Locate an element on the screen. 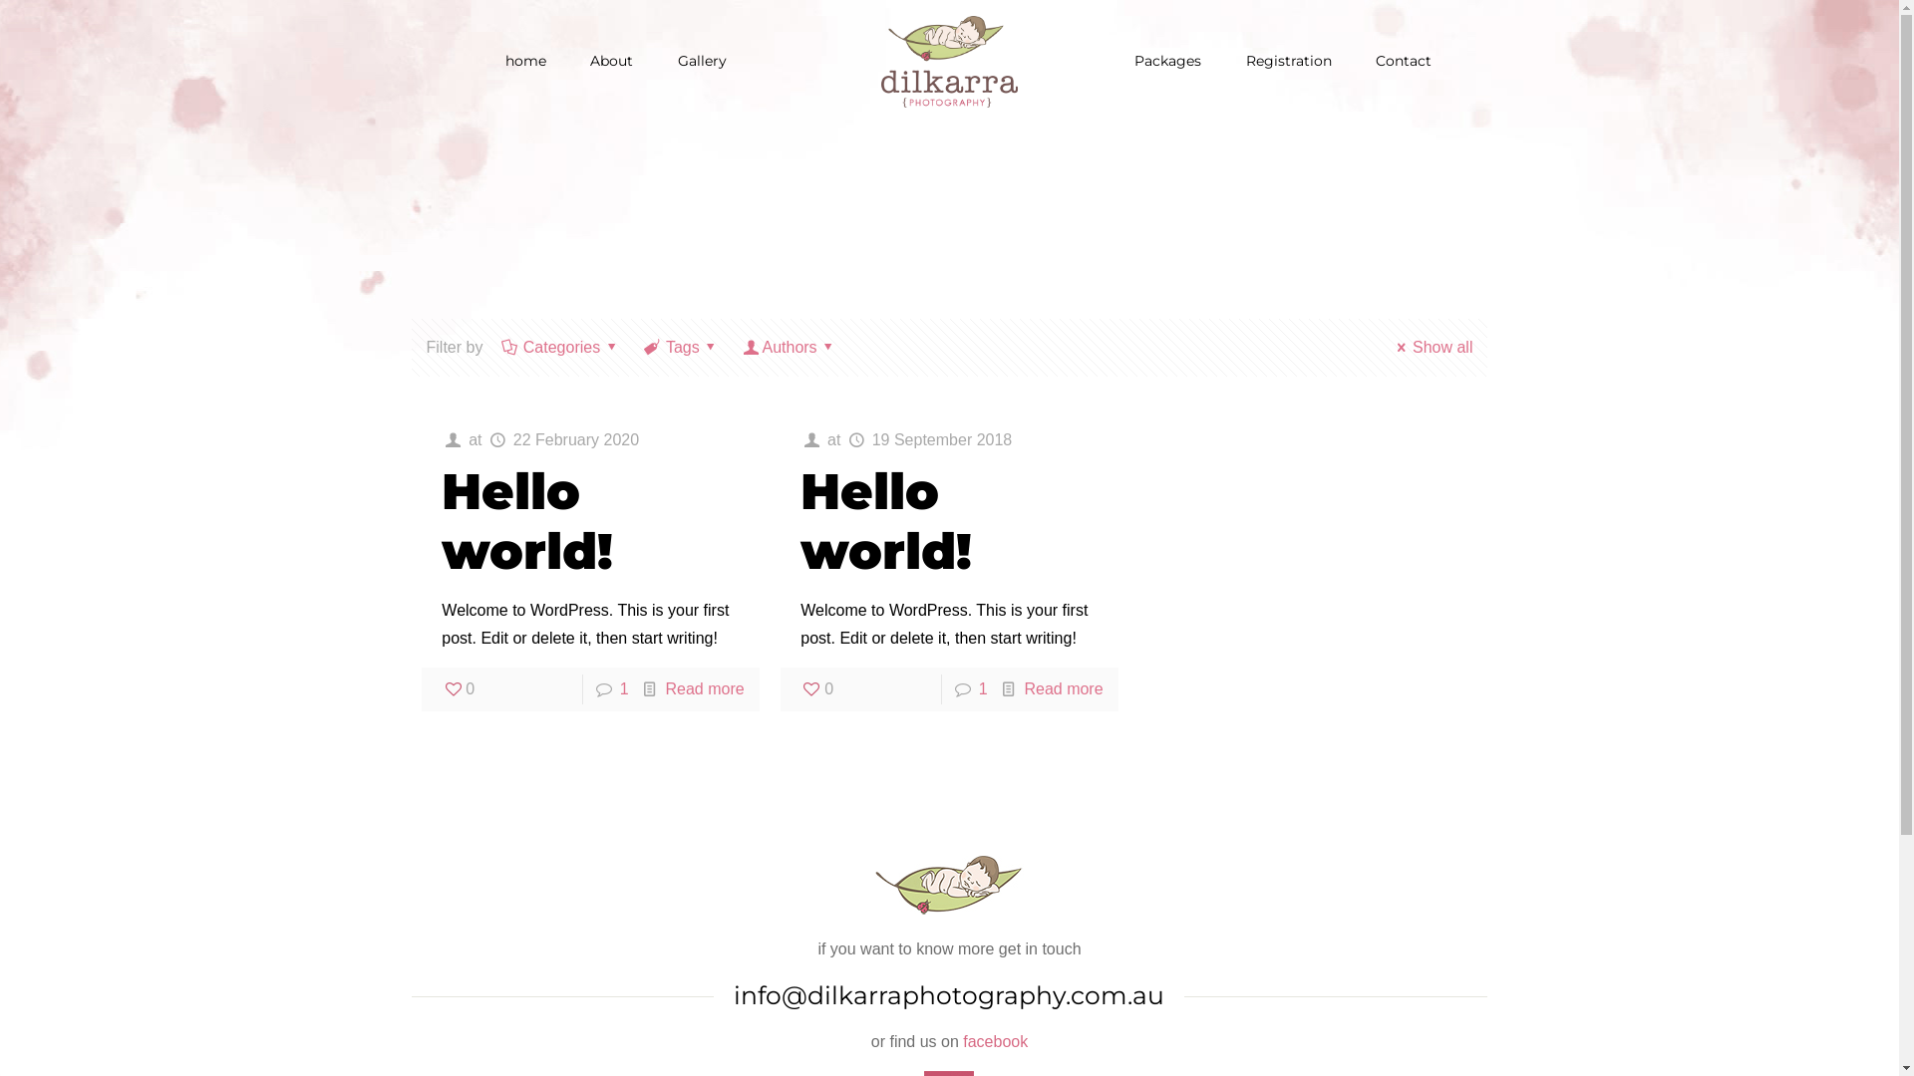 The image size is (1914, 1076). Packages is located at coordinates (1168, 61).